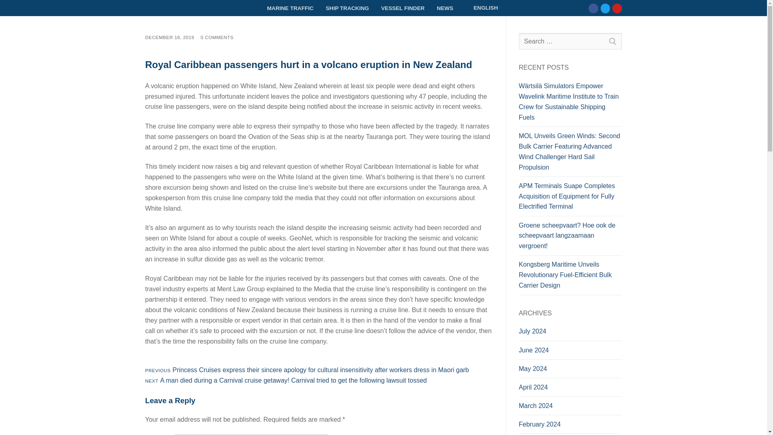 This screenshot has width=773, height=435. I want to click on NEWS, so click(444, 8).